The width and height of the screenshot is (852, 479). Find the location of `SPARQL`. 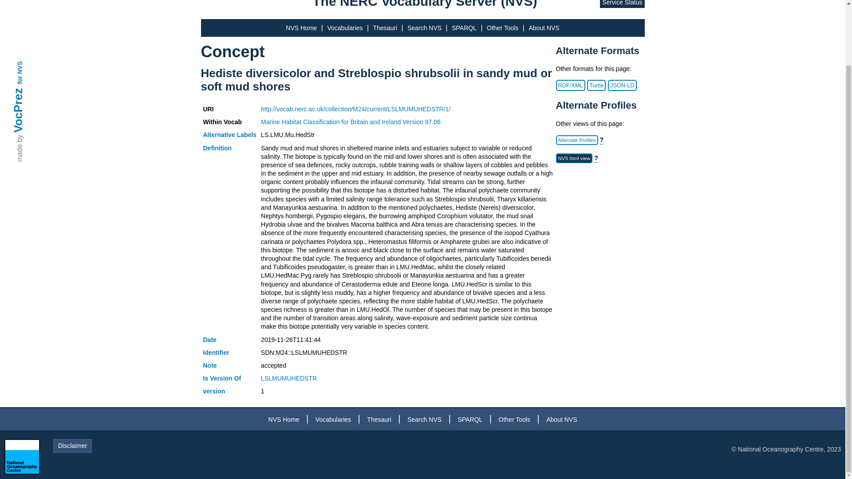

SPARQL is located at coordinates (469, 420).